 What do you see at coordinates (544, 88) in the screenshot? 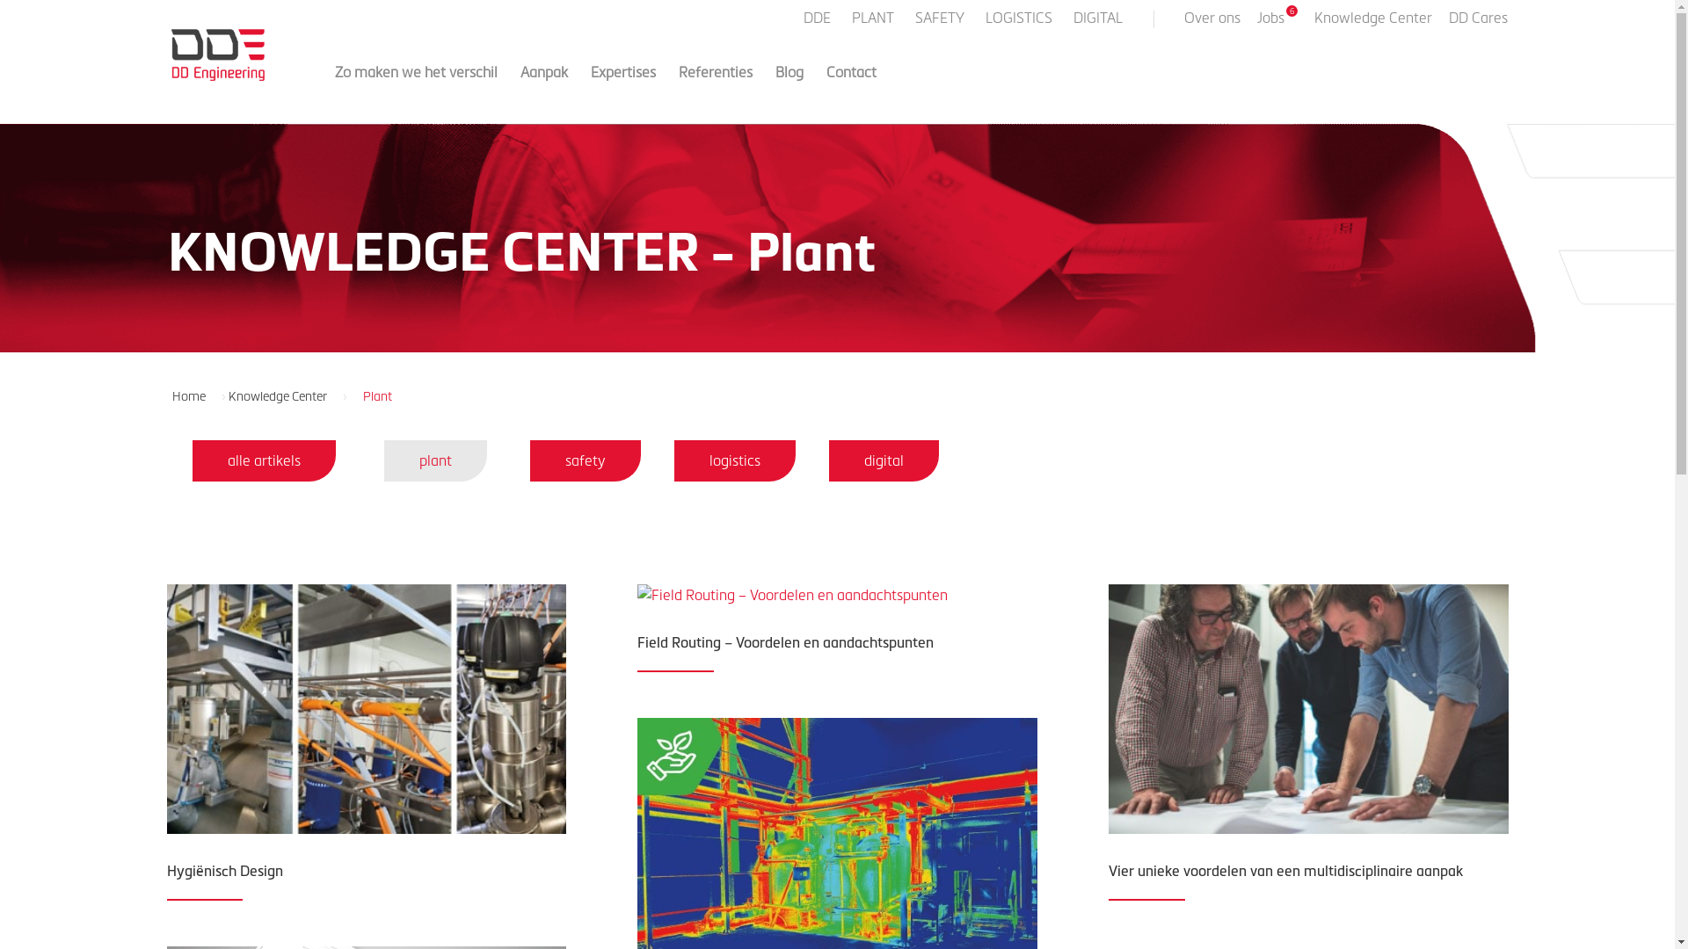
I see `Aanpak` at bounding box center [544, 88].